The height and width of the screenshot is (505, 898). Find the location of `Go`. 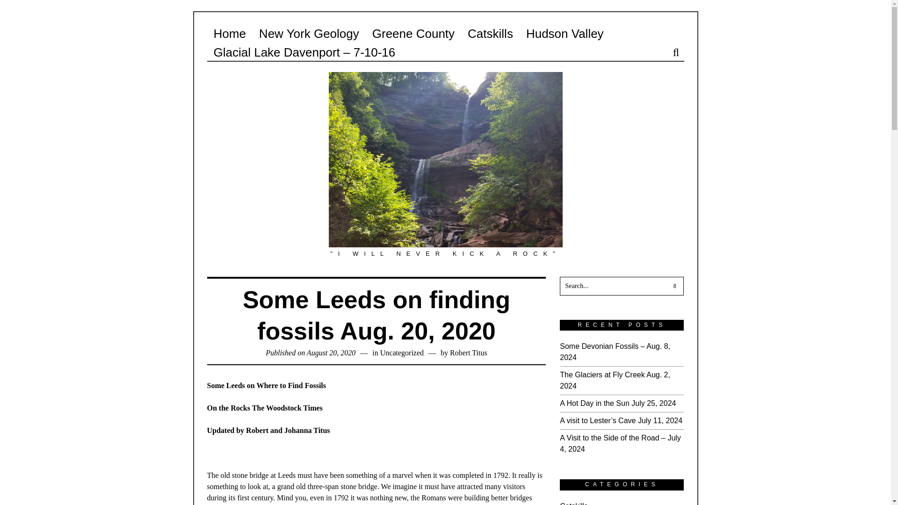

Go is located at coordinates (674, 286).